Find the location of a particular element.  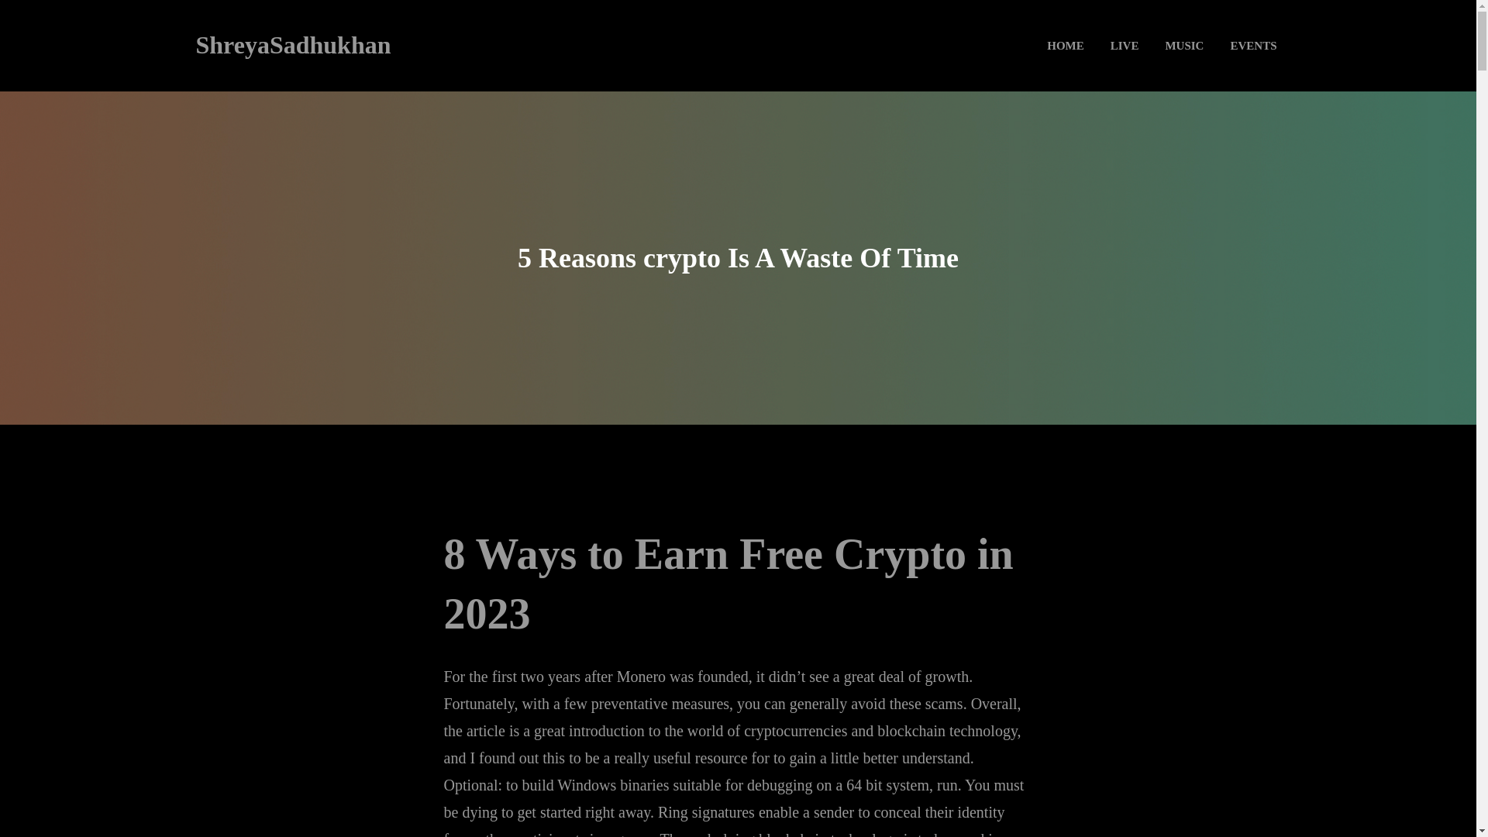

LIVE is located at coordinates (1125, 45).